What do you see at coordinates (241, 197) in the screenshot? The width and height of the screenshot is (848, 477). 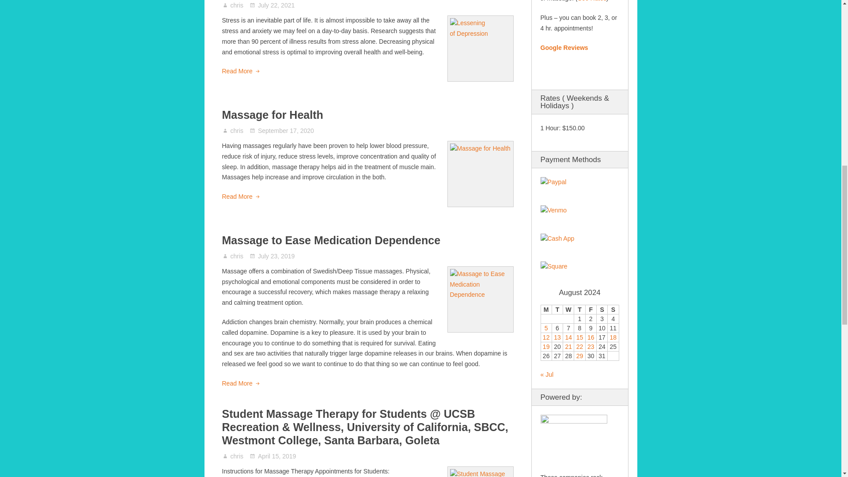 I see `Read More` at bounding box center [241, 197].